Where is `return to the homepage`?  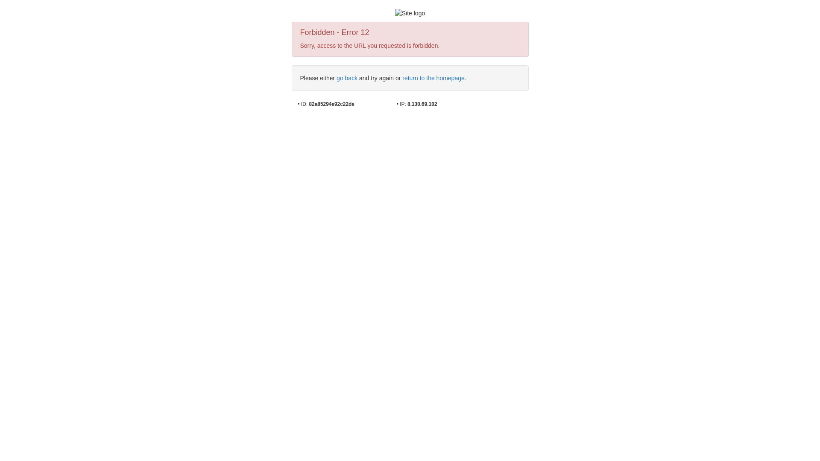
return to the homepage is located at coordinates (433, 78).